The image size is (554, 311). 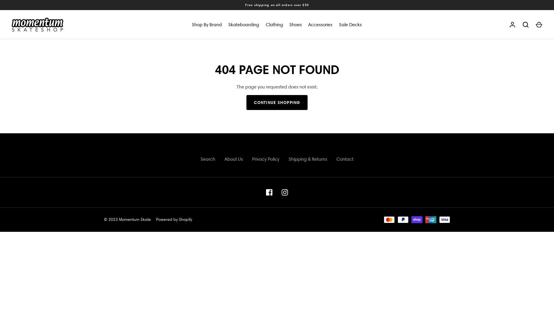 What do you see at coordinates (295, 25) in the screenshot?
I see `Shoes` at bounding box center [295, 25].